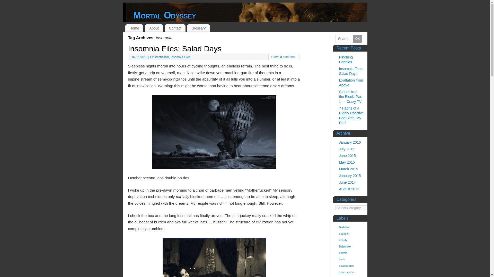 This screenshot has width=494, height=277. I want to click on Existentialism, so click(160, 57).